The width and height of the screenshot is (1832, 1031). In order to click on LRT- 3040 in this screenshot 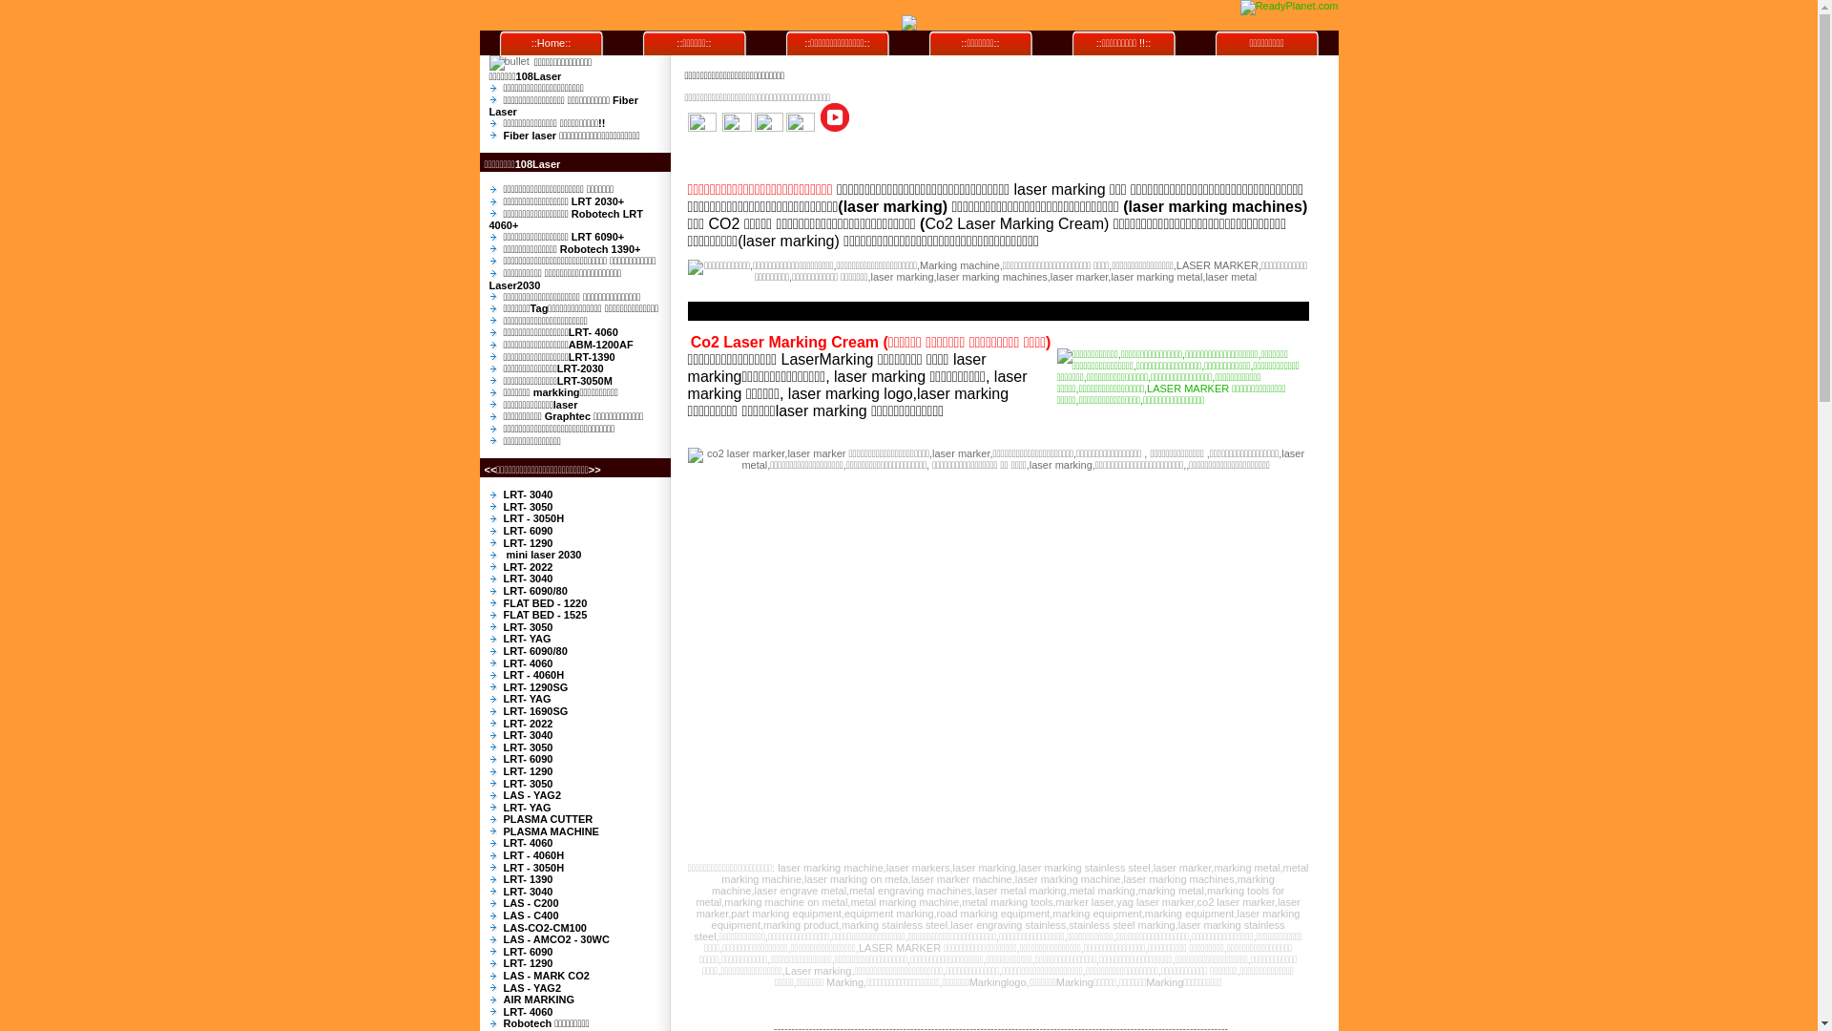, I will do `click(529, 494)`.